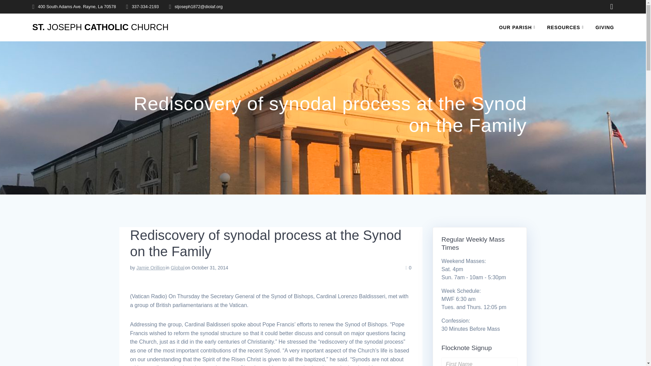  I want to click on Jamie Orillion, so click(151, 268).